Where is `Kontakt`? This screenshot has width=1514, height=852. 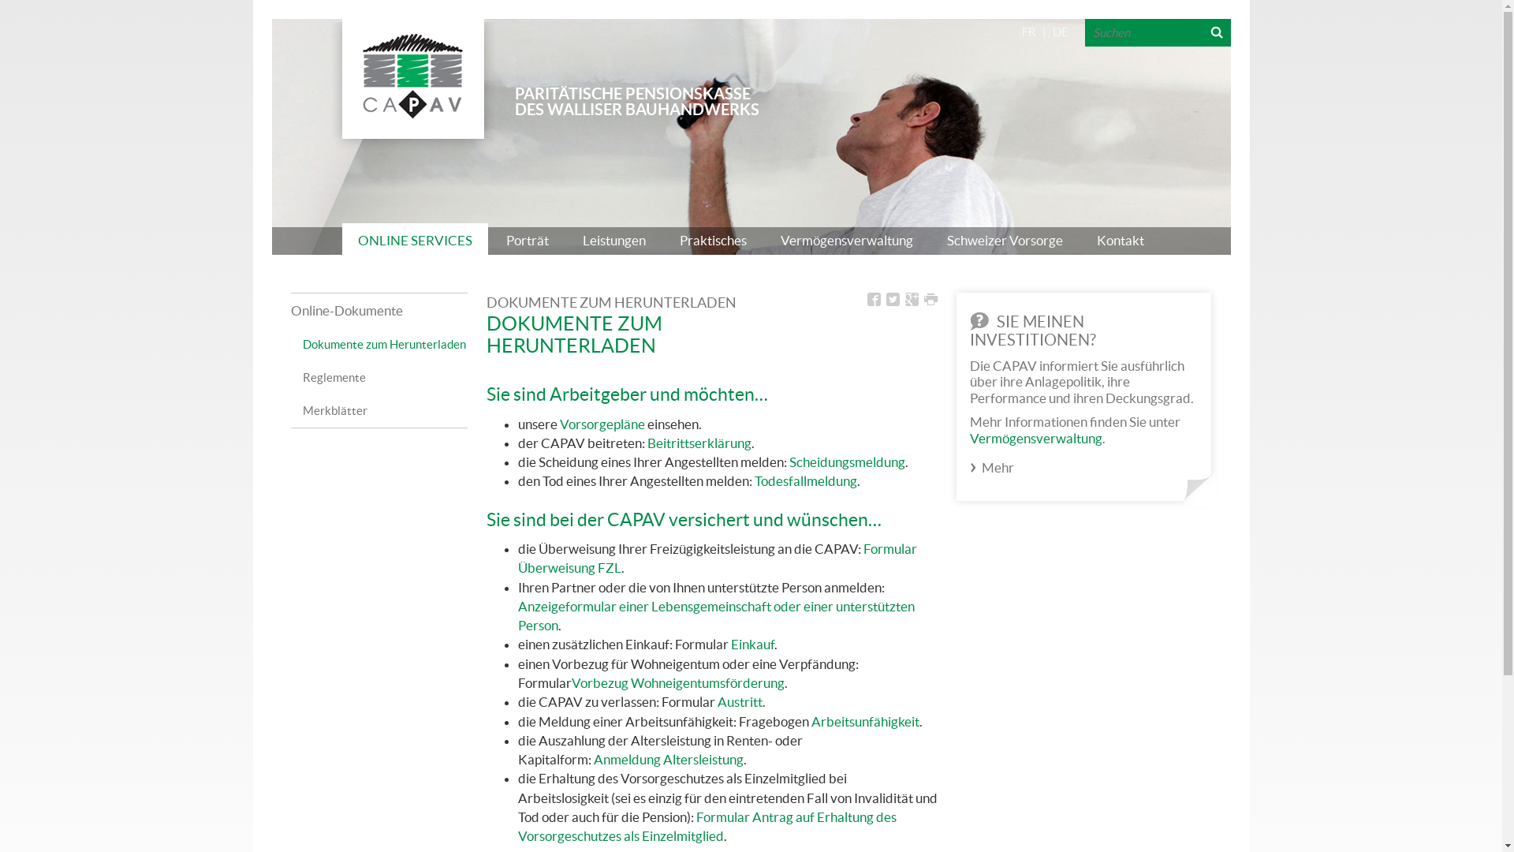
Kontakt is located at coordinates (1121, 241).